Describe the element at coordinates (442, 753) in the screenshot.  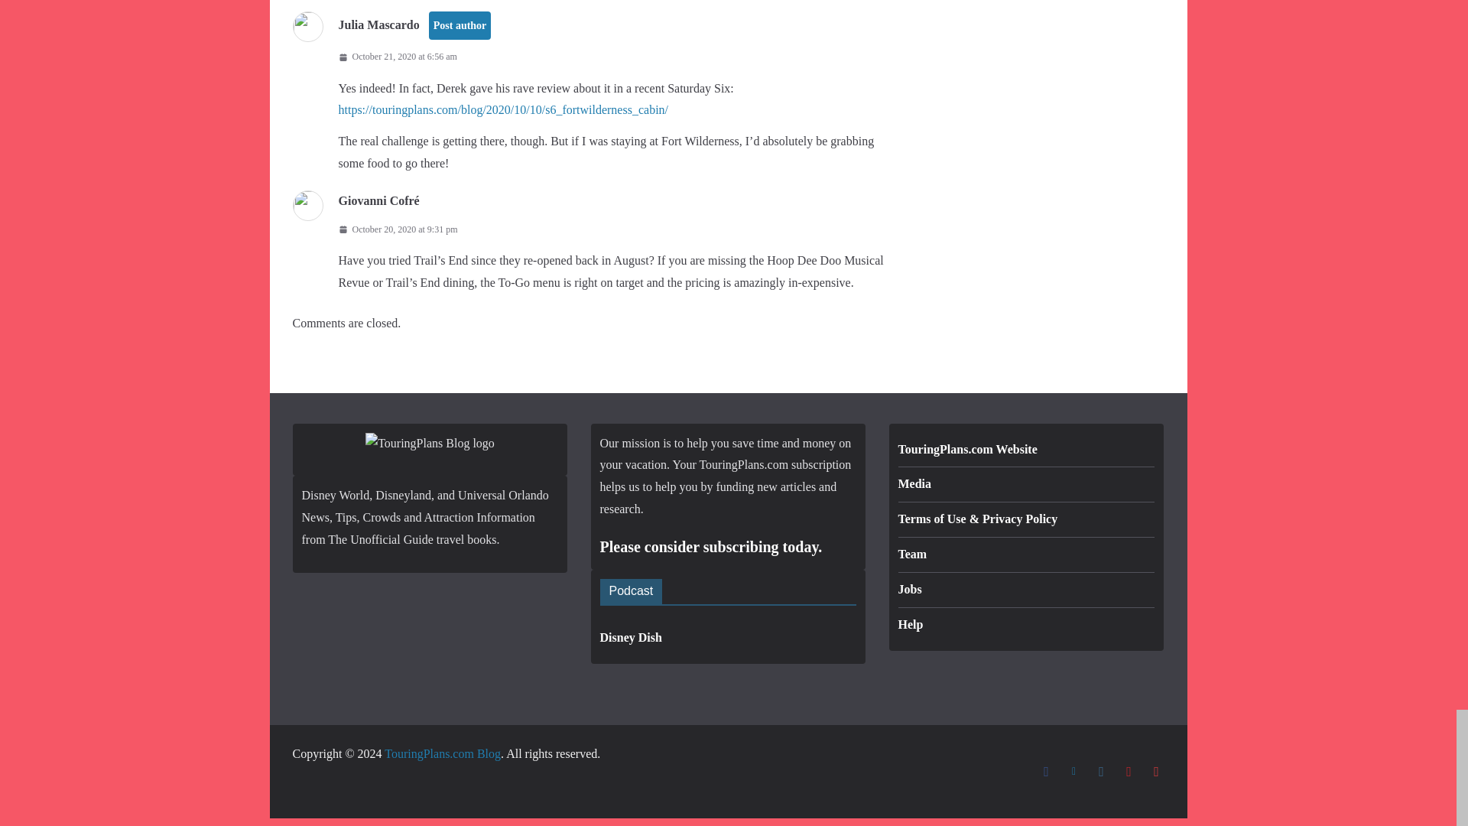
I see `TouringPlans.com Blog` at that location.